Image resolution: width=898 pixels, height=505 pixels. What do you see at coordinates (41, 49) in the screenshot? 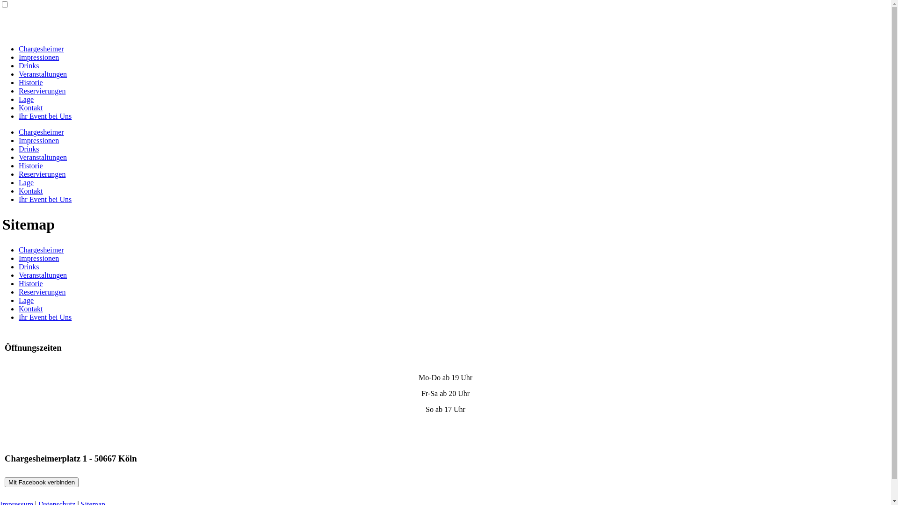
I see `Chargesheimer` at bounding box center [41, 49].